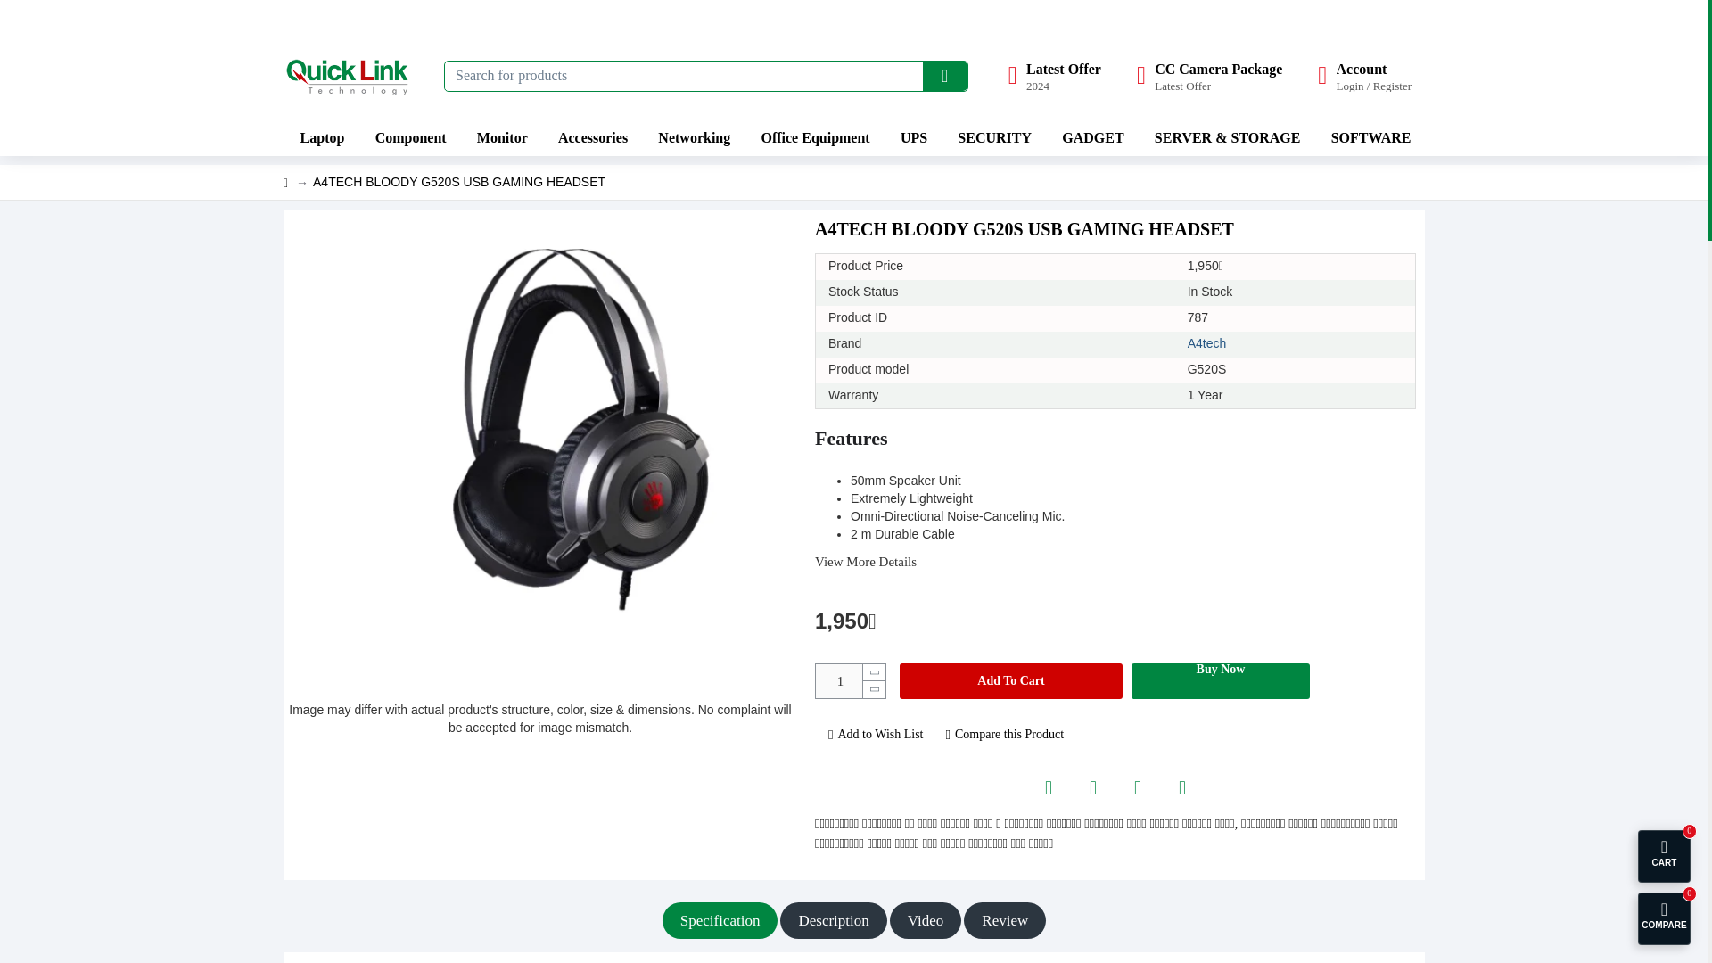 The height and width of the screenshot is (963, 1712). I want to click on QuickLink BD, so click(350, 75).